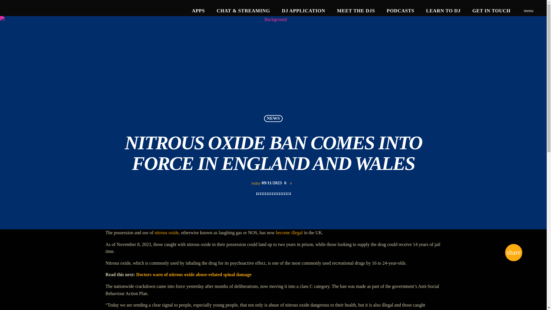 Image resolution: width=551 pixels, height=310 pixels. What do you see at coordinates (303, 11) in the screenshot?
I see `DJ APPLICATION` at bounding box center [303, 11].